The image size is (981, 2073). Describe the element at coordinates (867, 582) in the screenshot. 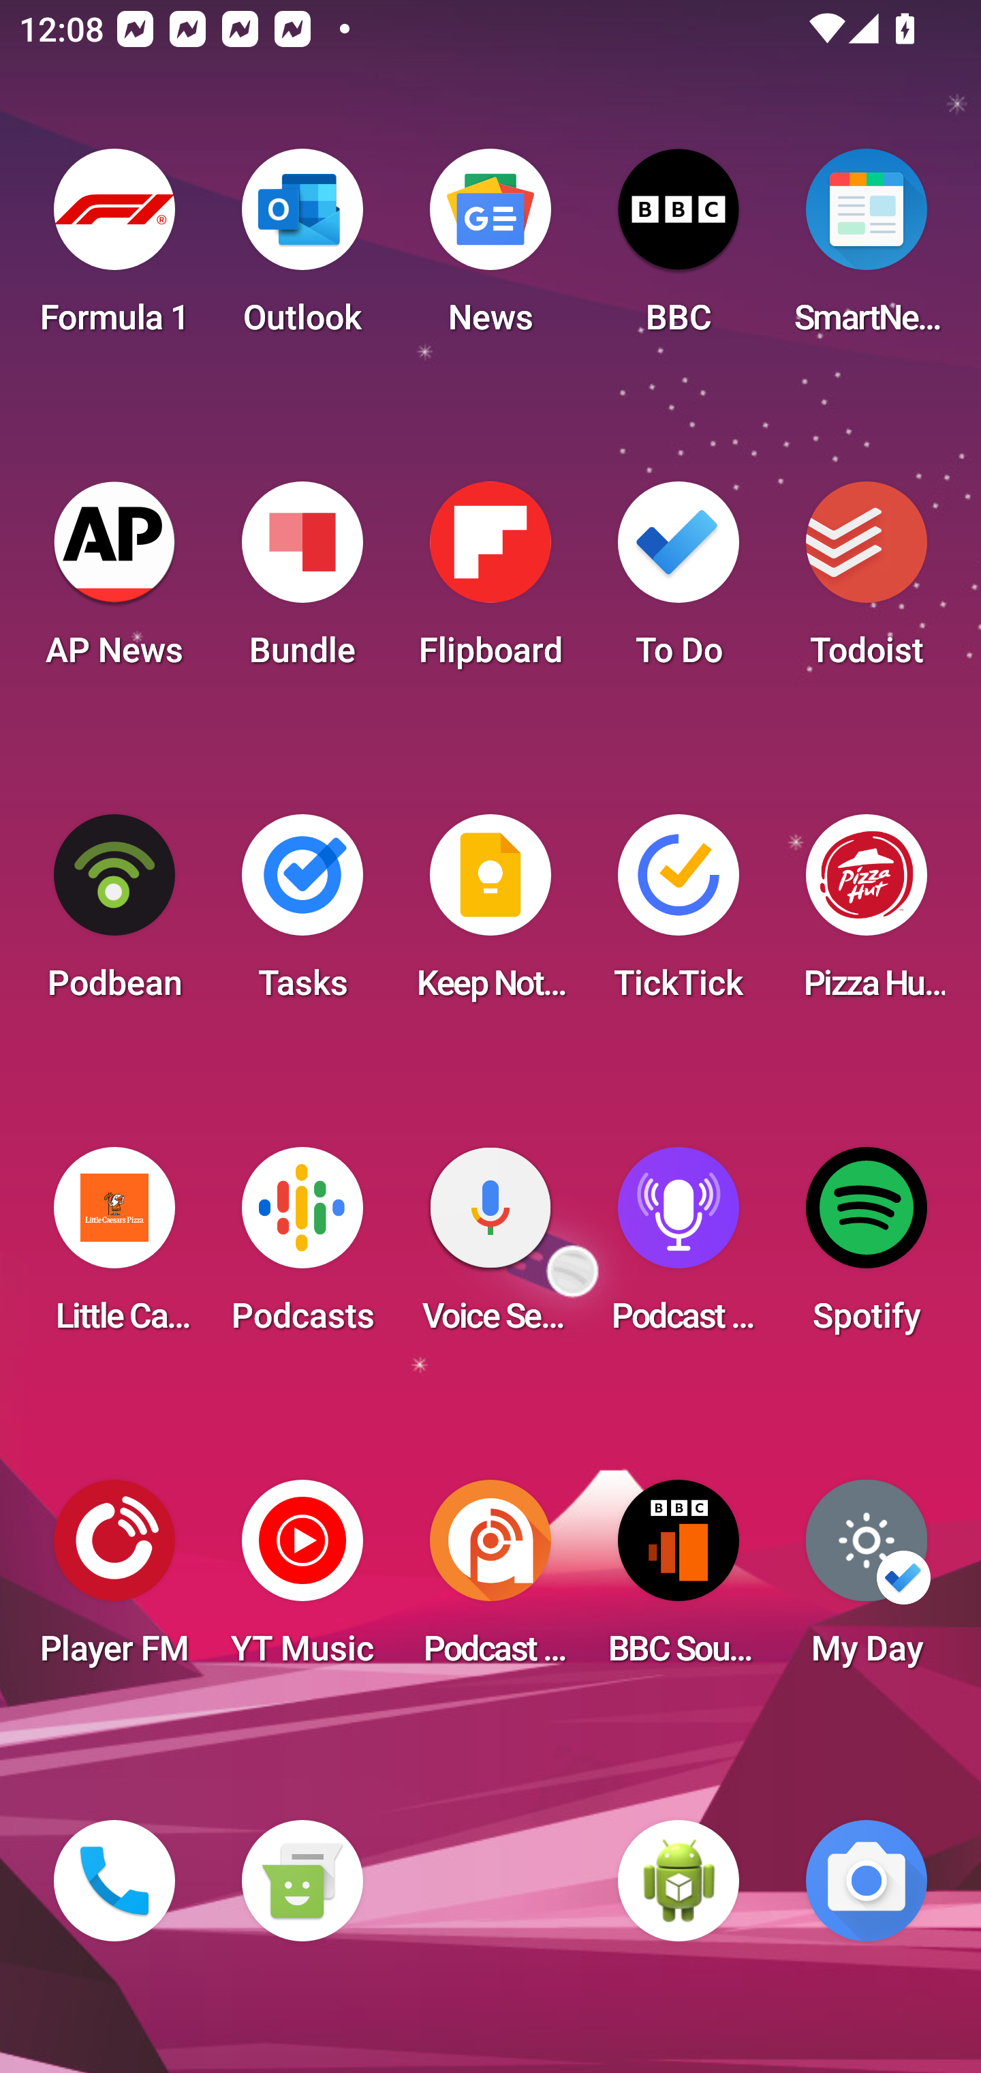

I see `Todoist` at that location.